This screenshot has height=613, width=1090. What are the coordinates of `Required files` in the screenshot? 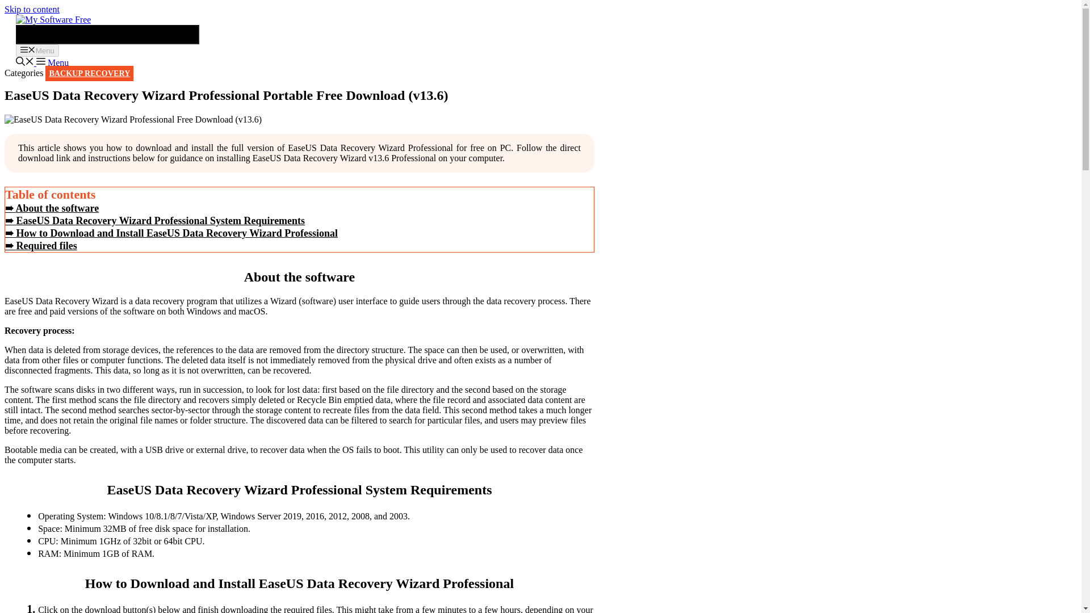 It's located at (41, 245).